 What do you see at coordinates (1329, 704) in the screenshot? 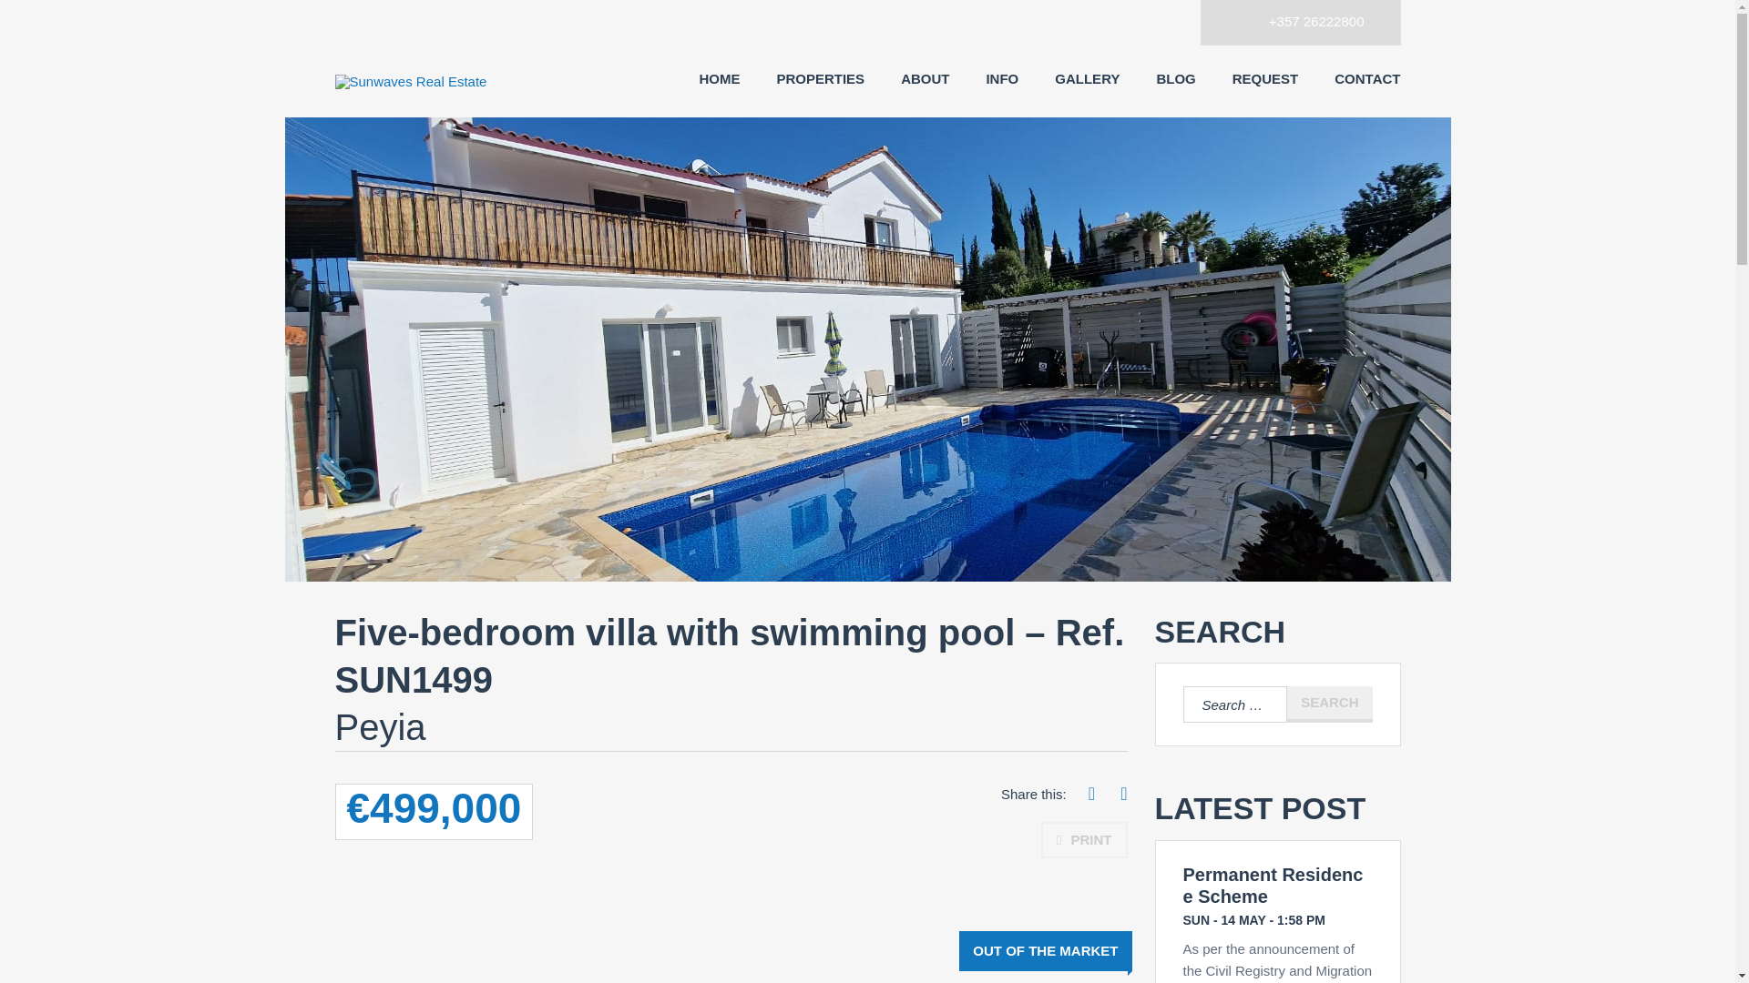
I see `Search` at bounding box center [1329, 704].